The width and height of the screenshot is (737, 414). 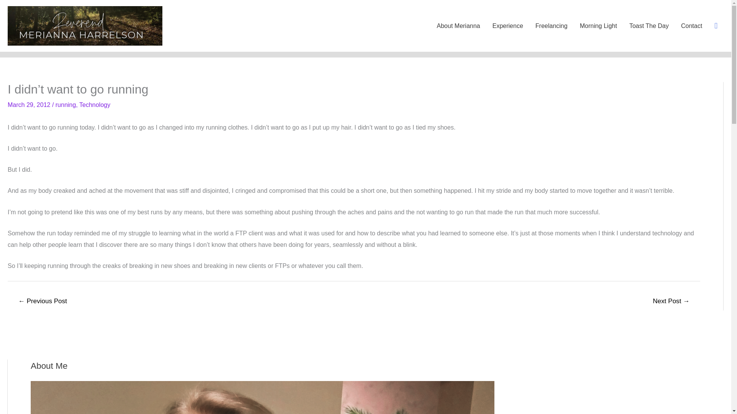 What do you see at coordinates (649, 26) in the screenshot?
I see `Toast The Day` at bounding box center [649, 26].